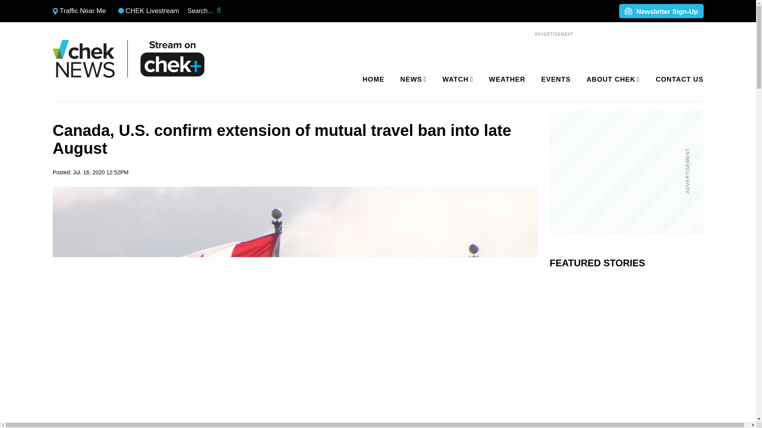  What do you see at coordinates (224, 11) in the screenshot?
I see `Search` at bounding box center [224, 11].